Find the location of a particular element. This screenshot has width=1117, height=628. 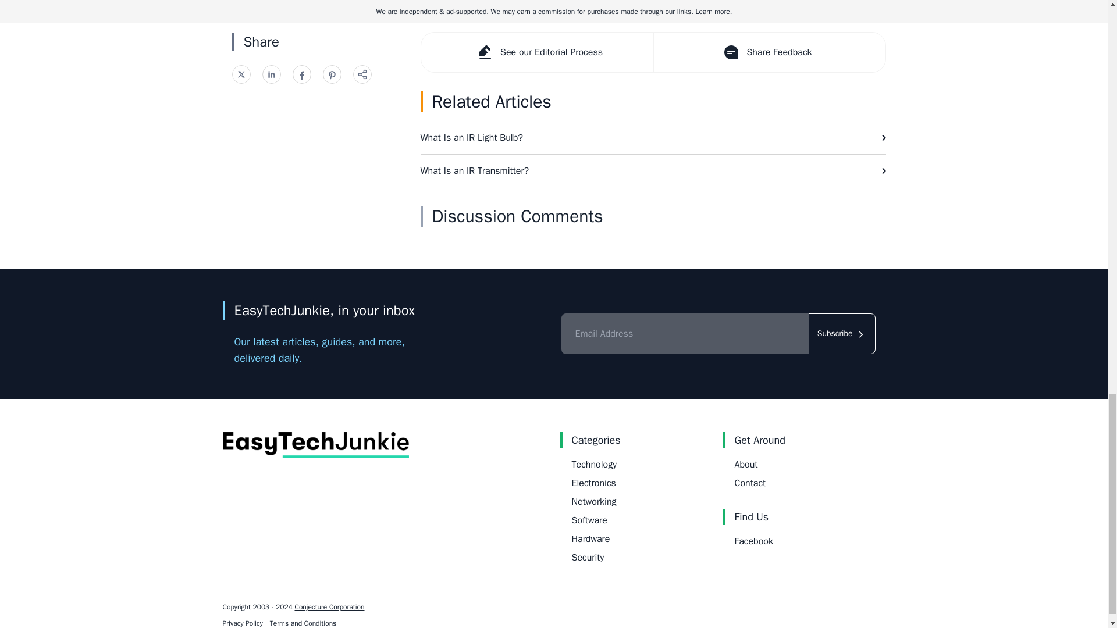

What Is an IR Light Bulb? is located at coordinates (653, 137).